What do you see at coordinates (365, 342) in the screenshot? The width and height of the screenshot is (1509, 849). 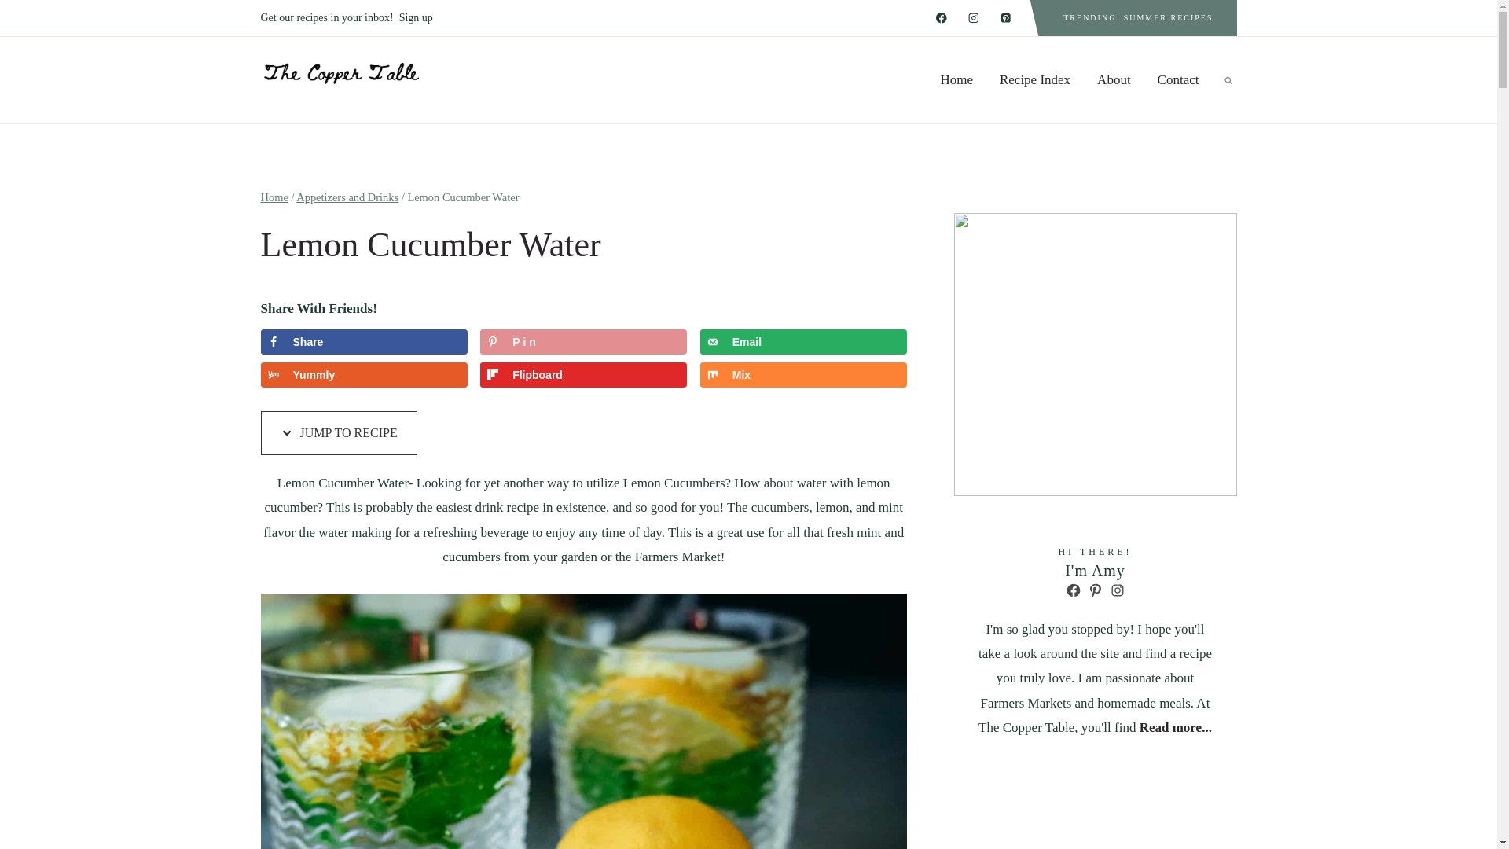 I see `Share` at bounding box center [365, 342].